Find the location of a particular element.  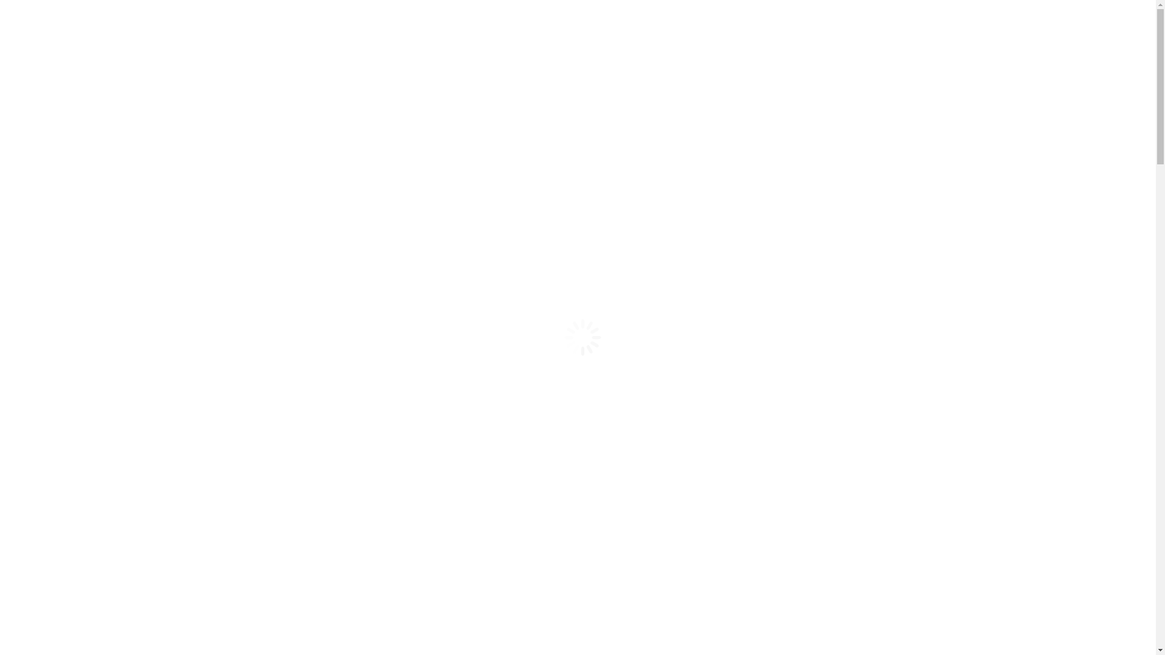

Subscribe is located at coordinates (199, 205).